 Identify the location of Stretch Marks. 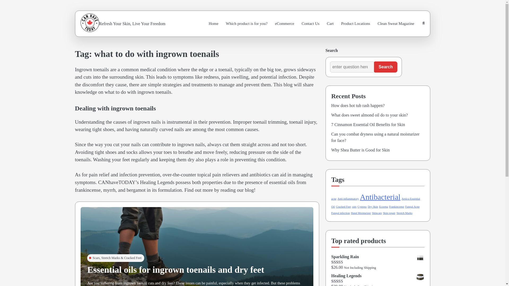
(404, 213).